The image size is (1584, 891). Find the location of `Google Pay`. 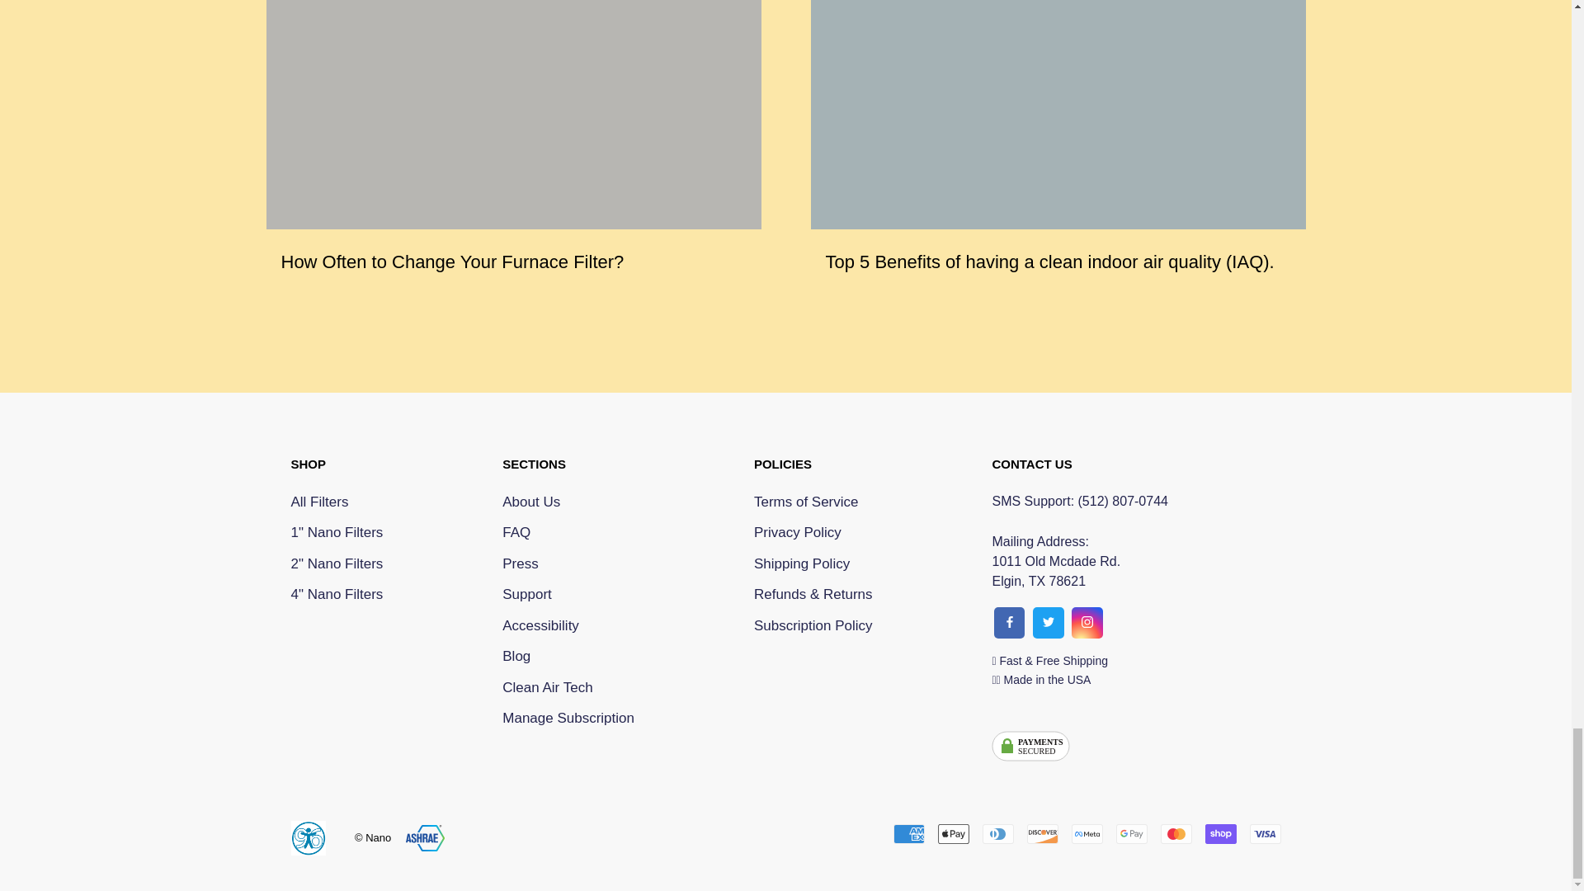

Google Pay is located at coordinates (1264, 833).